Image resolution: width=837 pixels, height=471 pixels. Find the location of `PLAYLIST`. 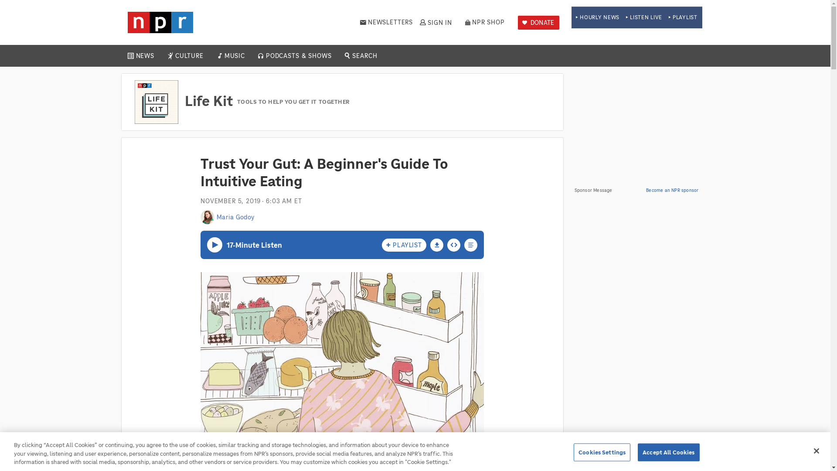

PLAYLIST is located at coordinates (683, 17).